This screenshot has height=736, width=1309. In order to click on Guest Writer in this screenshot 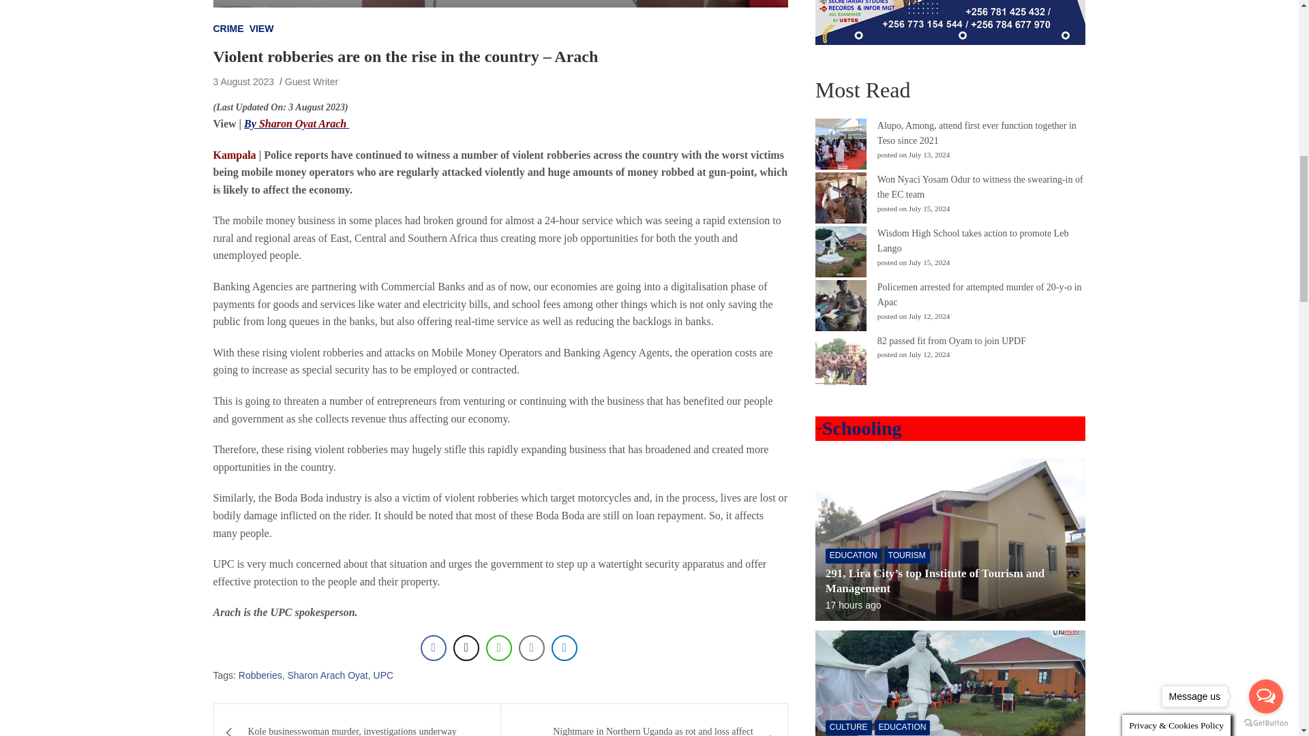, I will do `click(311, 82)`.